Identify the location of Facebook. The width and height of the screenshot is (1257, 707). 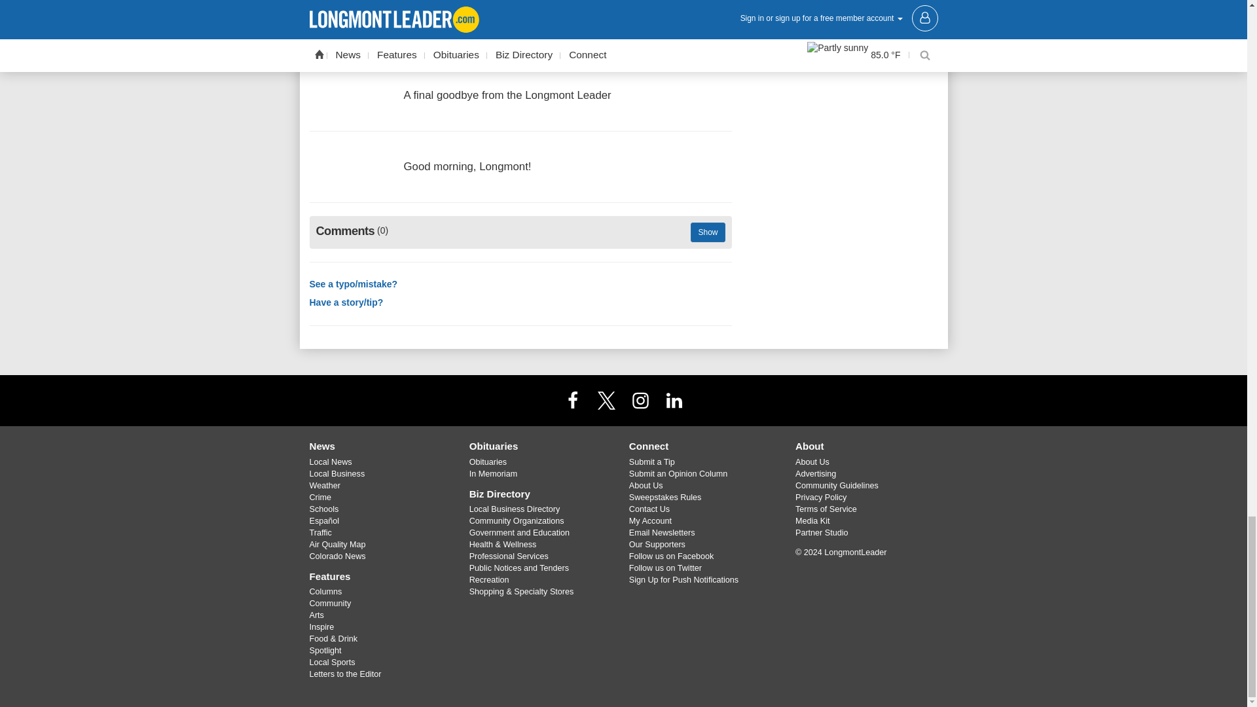
(572, 400).